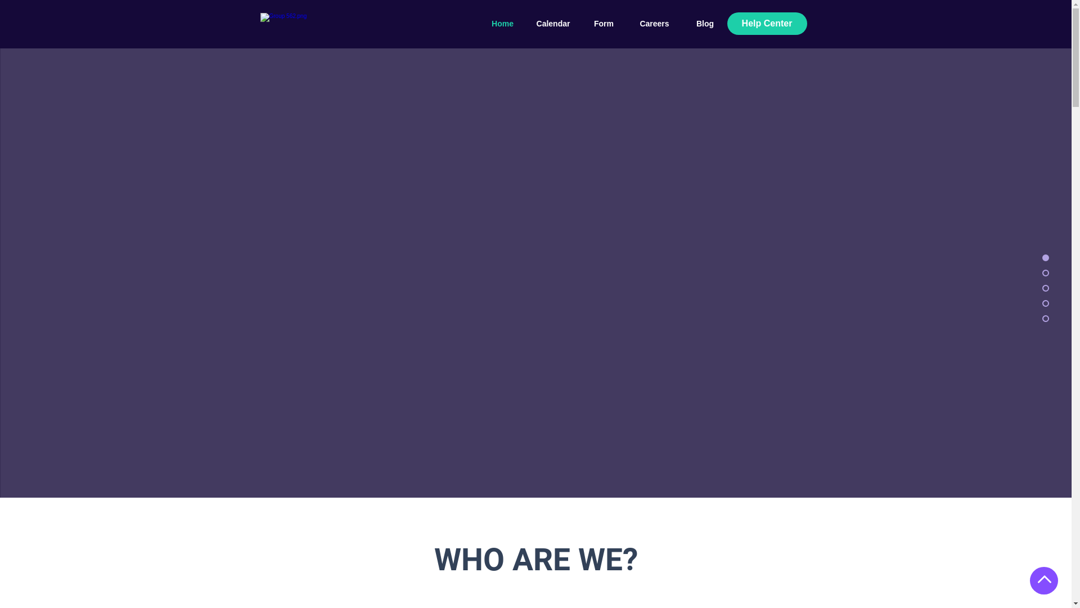 The width and height of the screenshot is (1080, 608). Describe the element at coordinates (767, 24) in the screenshot. I see `Help Center` at that location.